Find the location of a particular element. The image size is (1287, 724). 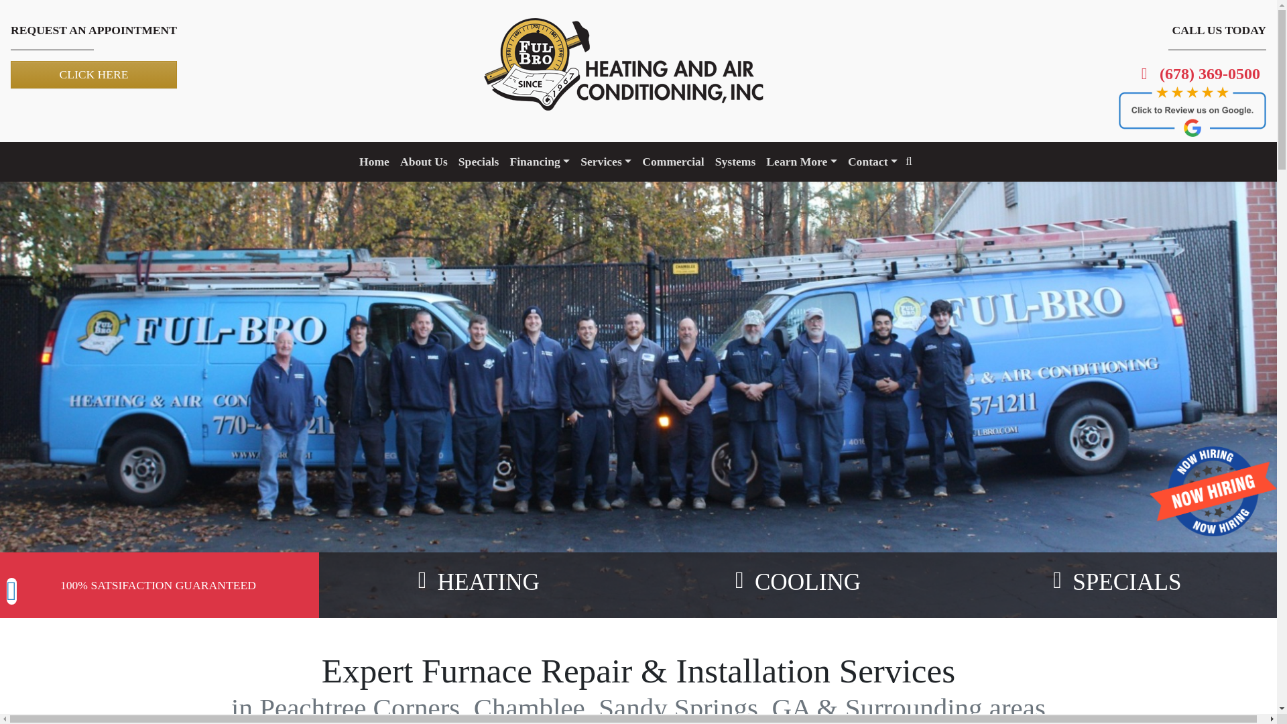

CLICK HERE is located at coordinates (94, 74).